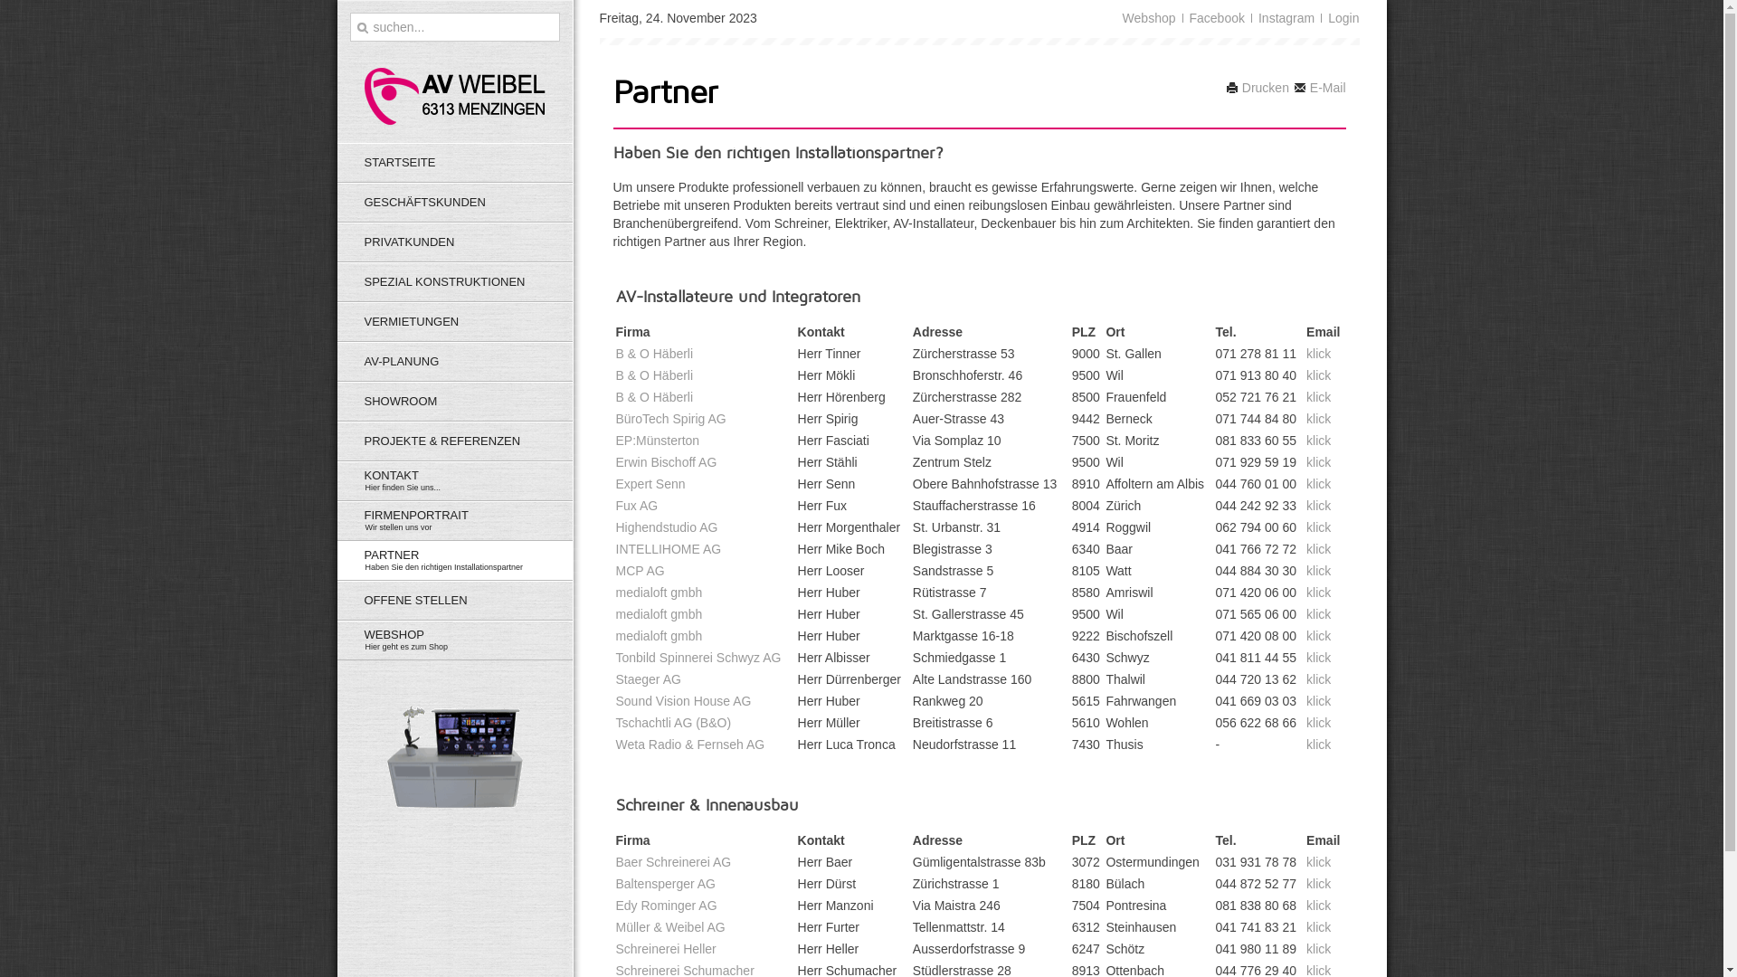 The image size is (1737, 977). What do you see at coordinates (454, 601) in the screenshot?
I see `OFFENE STELLEN` at bounding box center [454, 601].